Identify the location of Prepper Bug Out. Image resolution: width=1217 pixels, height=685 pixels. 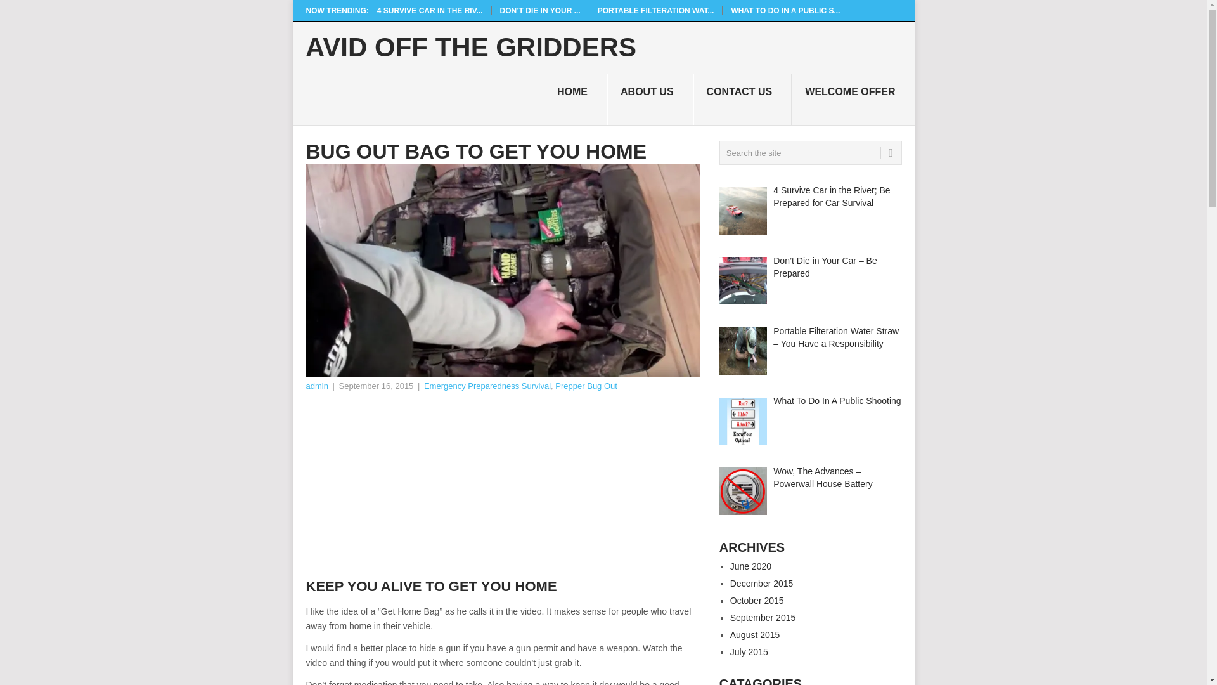
(586, 386).